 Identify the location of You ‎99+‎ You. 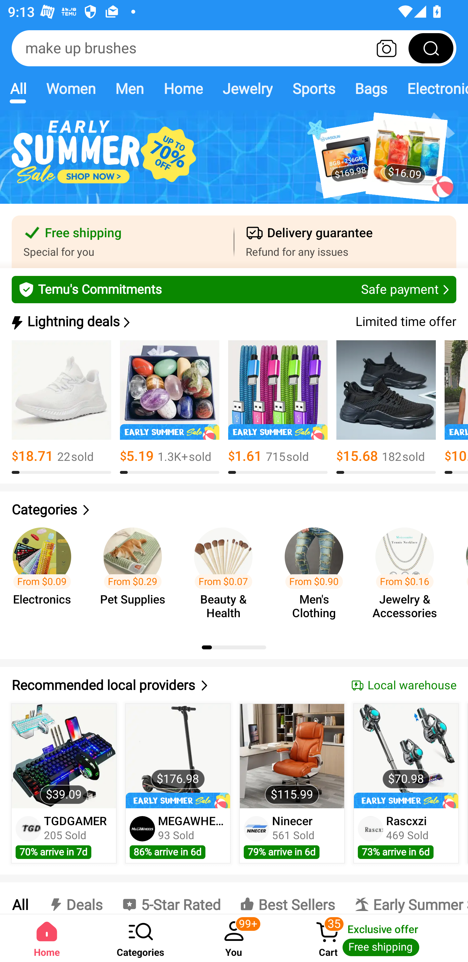
(234, 938).